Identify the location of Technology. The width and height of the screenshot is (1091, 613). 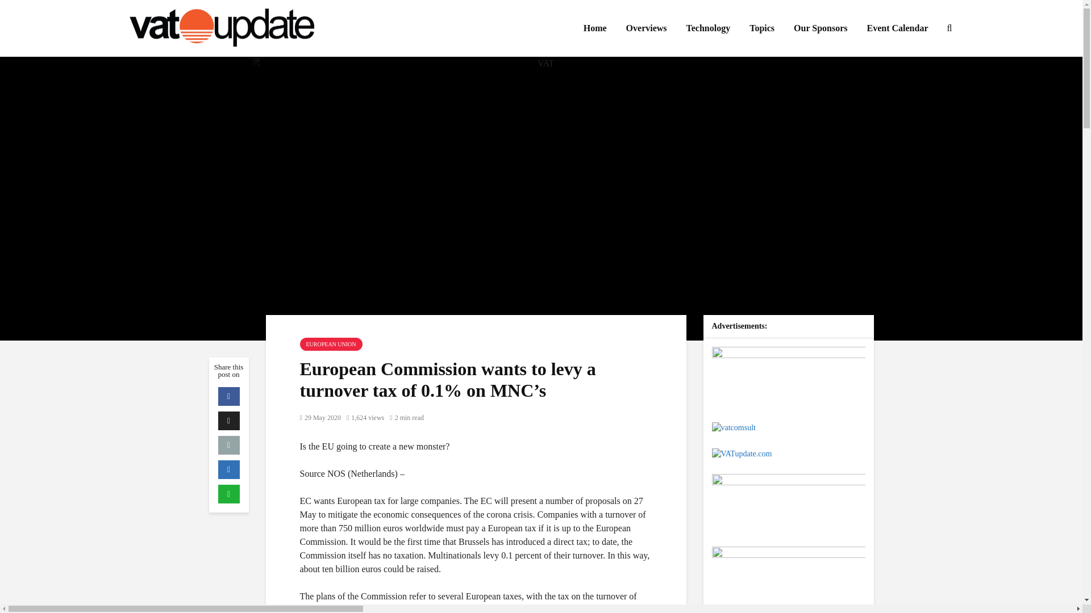
(708, 28).